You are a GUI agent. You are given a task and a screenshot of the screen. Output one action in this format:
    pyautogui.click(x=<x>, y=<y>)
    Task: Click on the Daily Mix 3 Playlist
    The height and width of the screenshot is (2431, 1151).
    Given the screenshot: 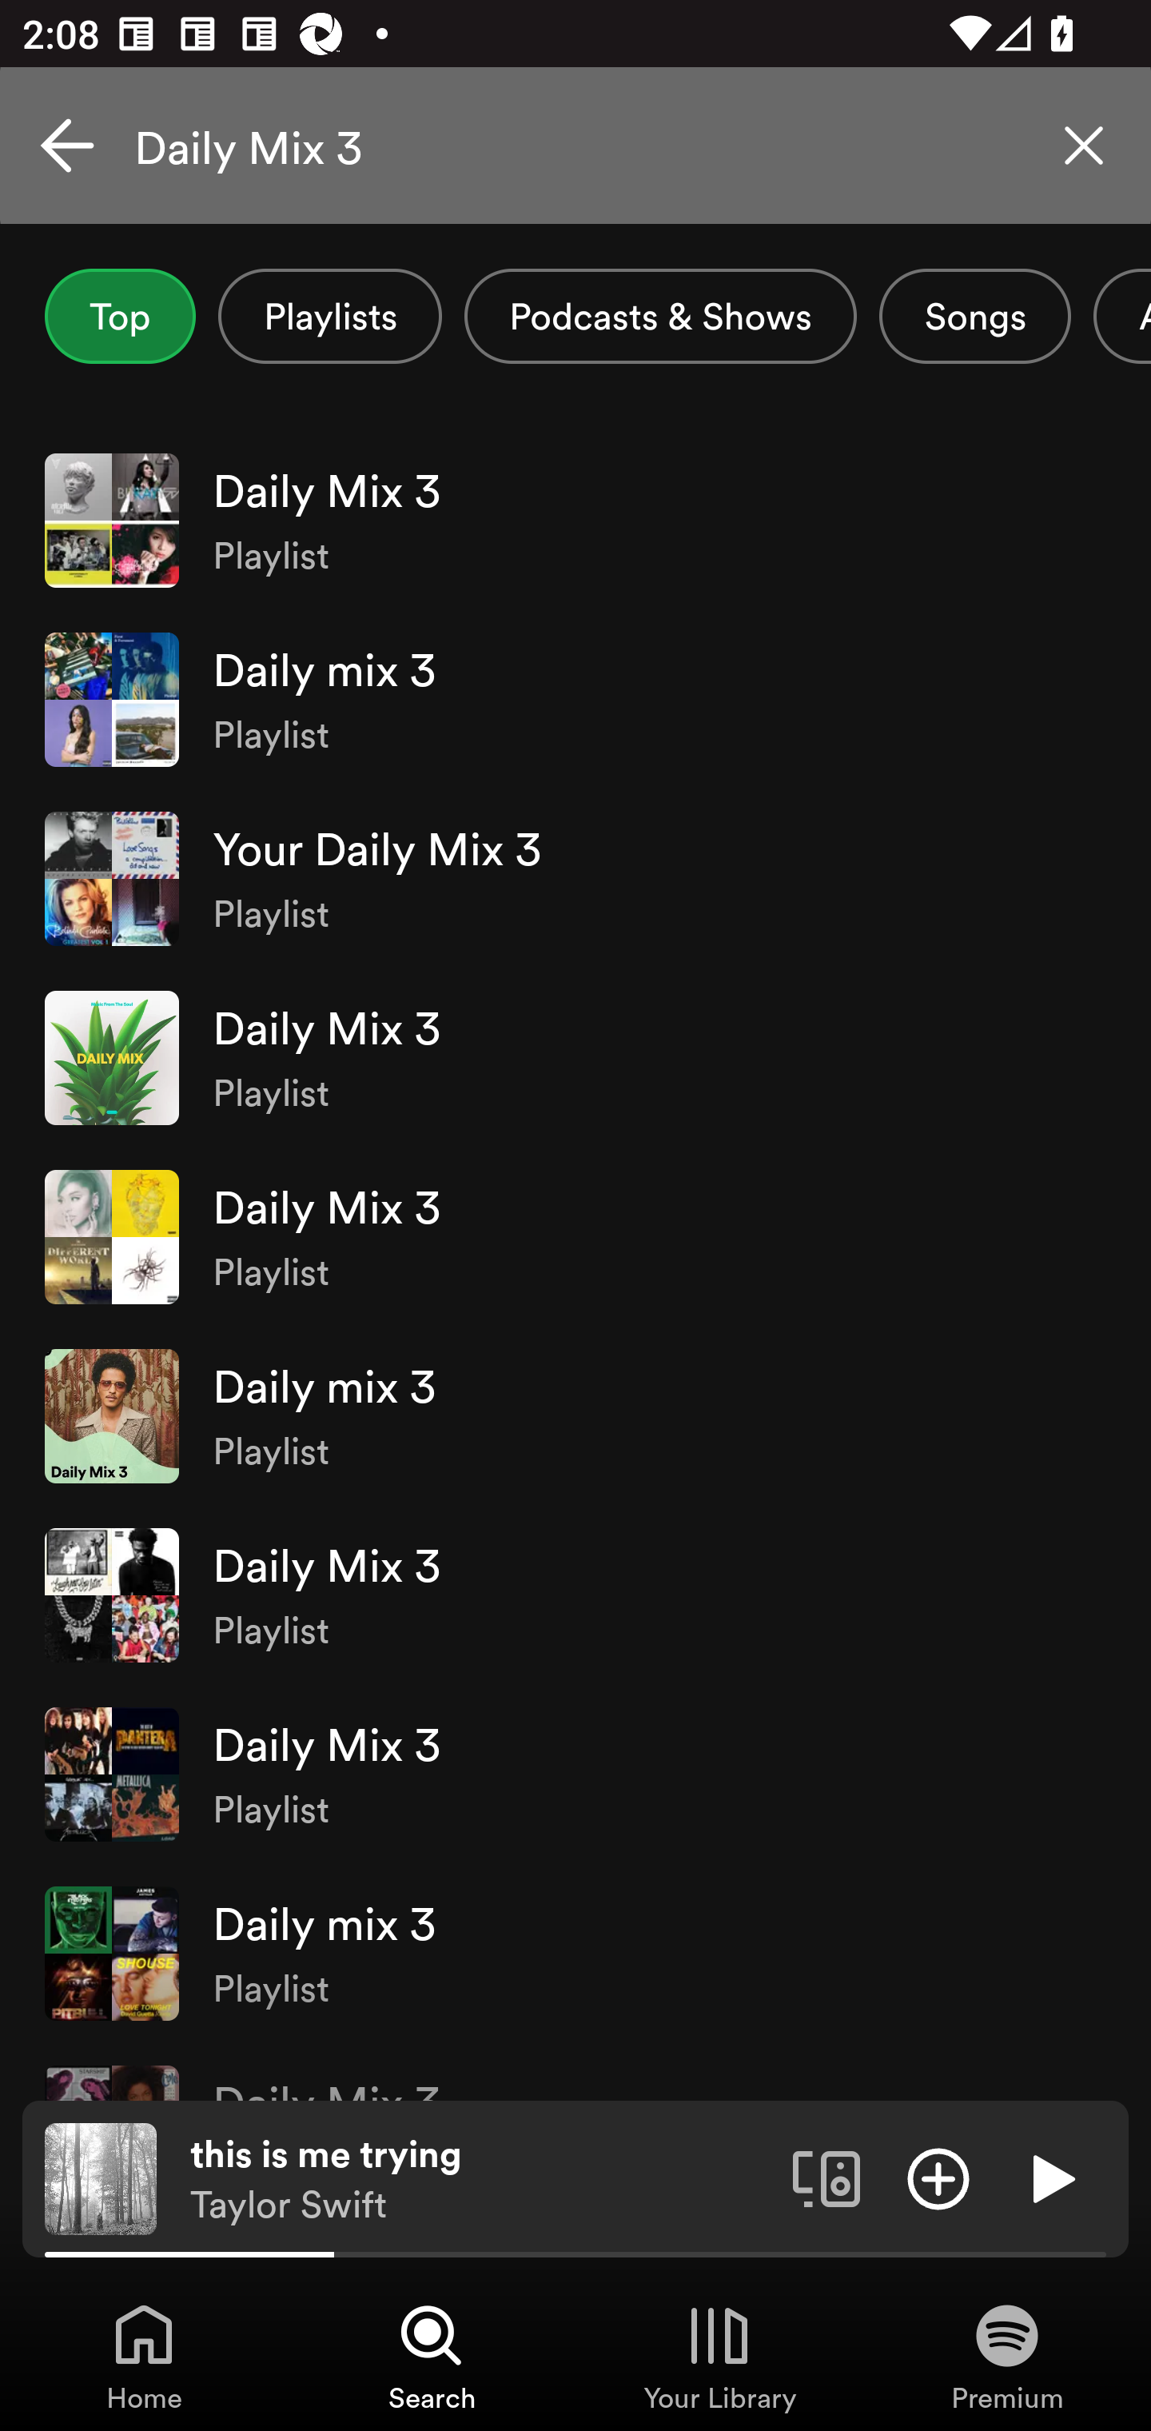 What is the action you would take?
    pyautogui.click(x=575, y=1057)
    